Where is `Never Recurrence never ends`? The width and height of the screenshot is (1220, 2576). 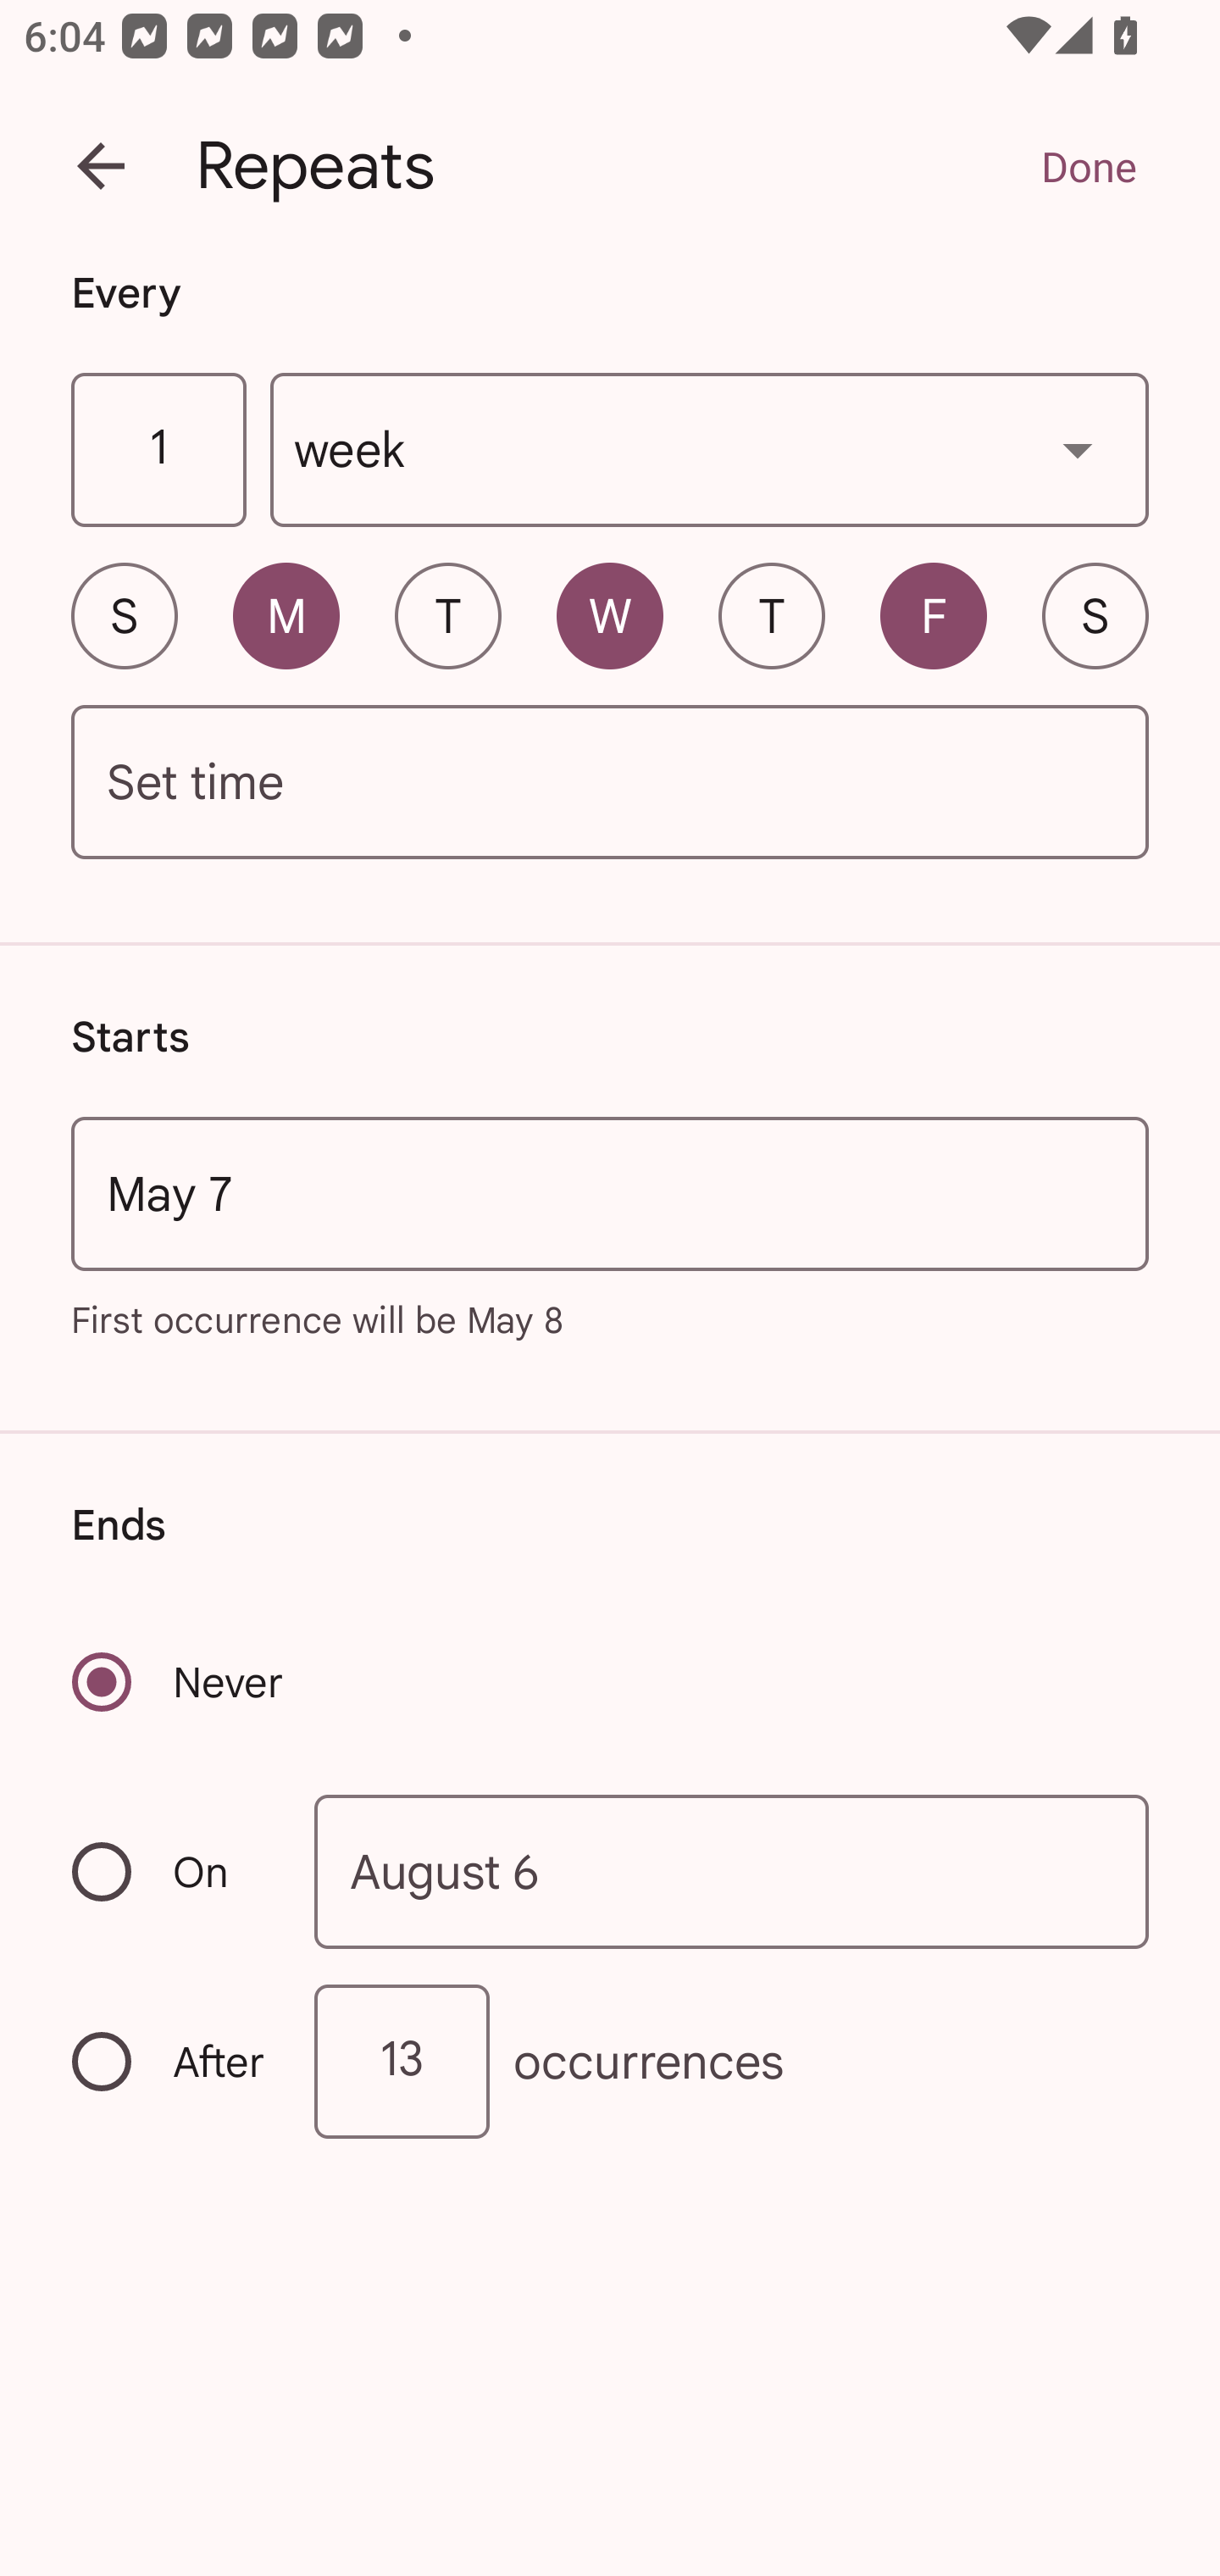 Never Recurrence never ends is located at coordinates (180, 1681).